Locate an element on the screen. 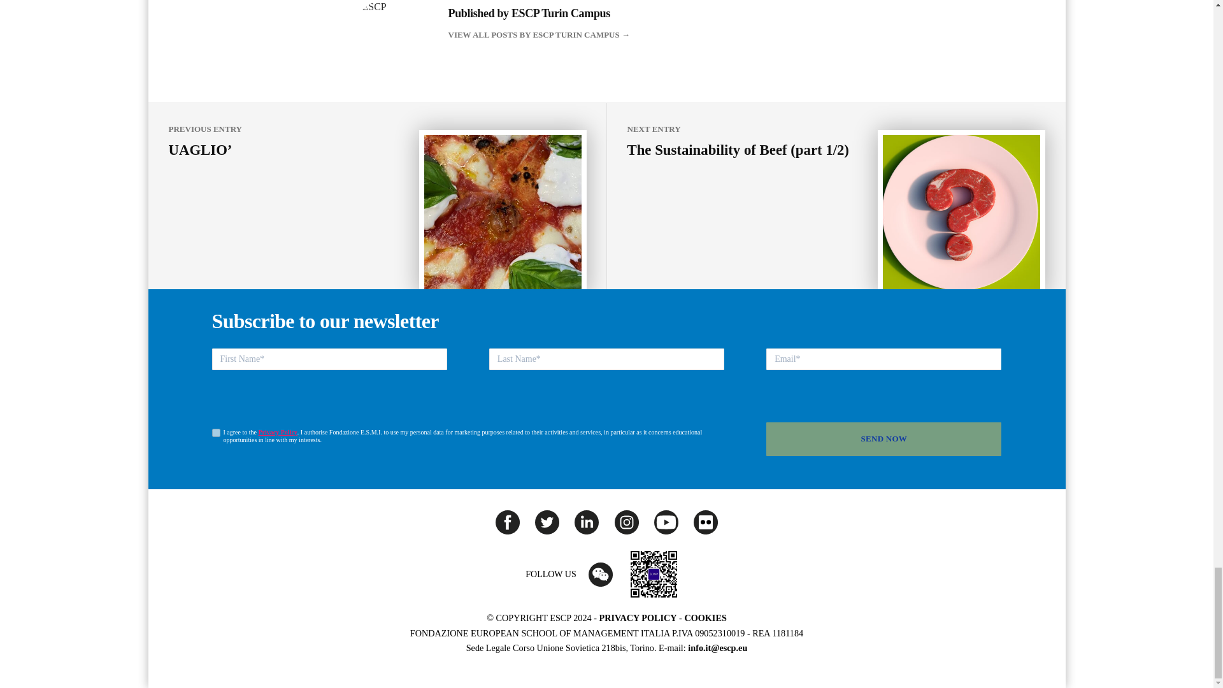 This screenshot has width=1223, height=688. Send now is located at coordinates (884, 440).